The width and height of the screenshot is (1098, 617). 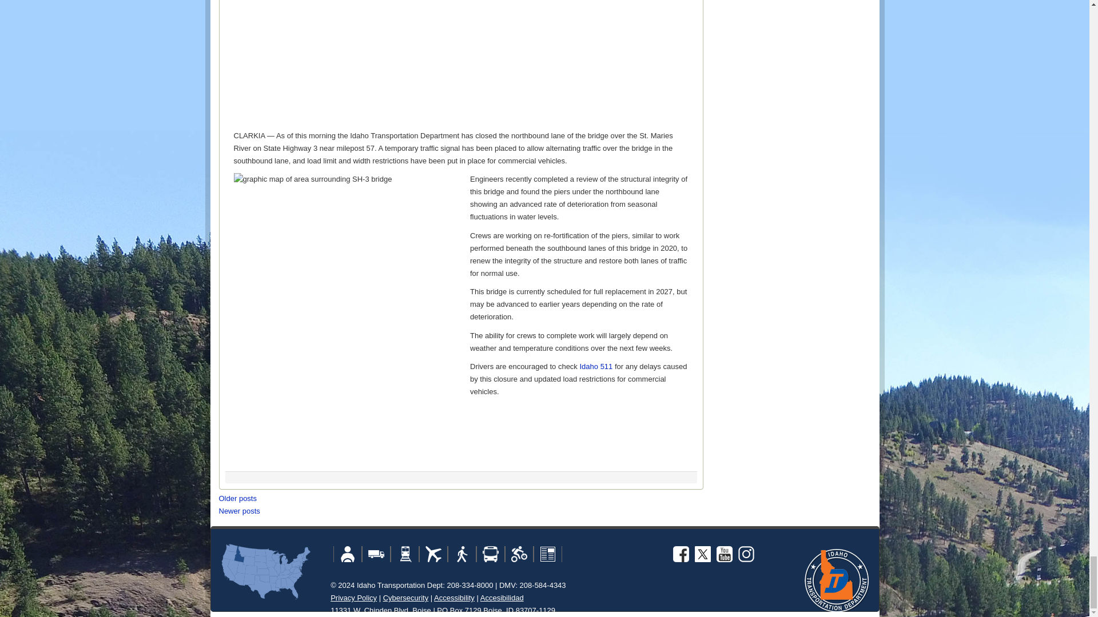 What do you see at coordinates (702, 554) in the screenshot?
I see `Twitter` at bounding box center [702, 554].